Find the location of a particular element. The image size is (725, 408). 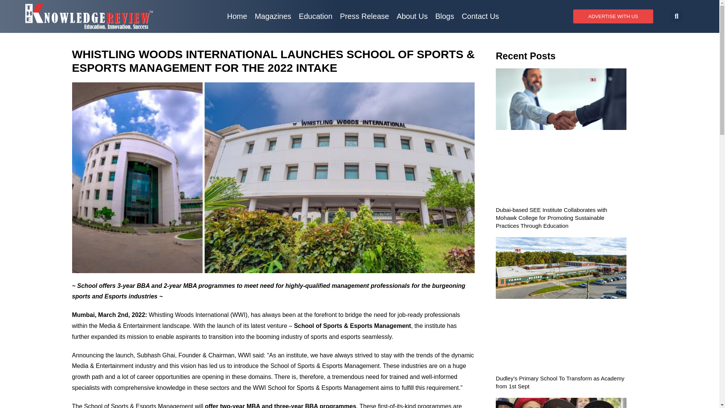

Home is located at coordinates (237, 16).